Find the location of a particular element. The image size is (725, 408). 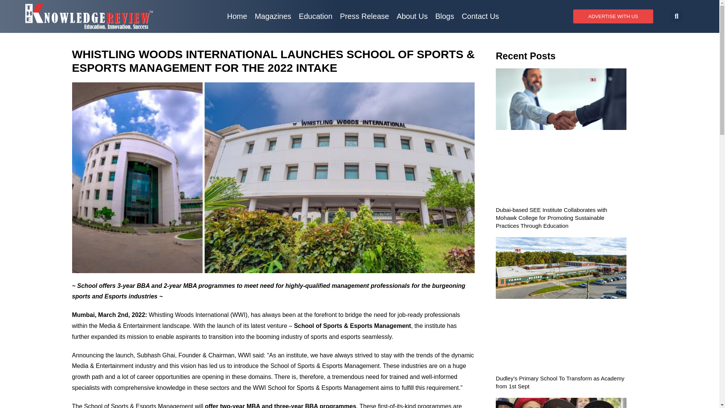

Home is located at coordinates (237, 16).